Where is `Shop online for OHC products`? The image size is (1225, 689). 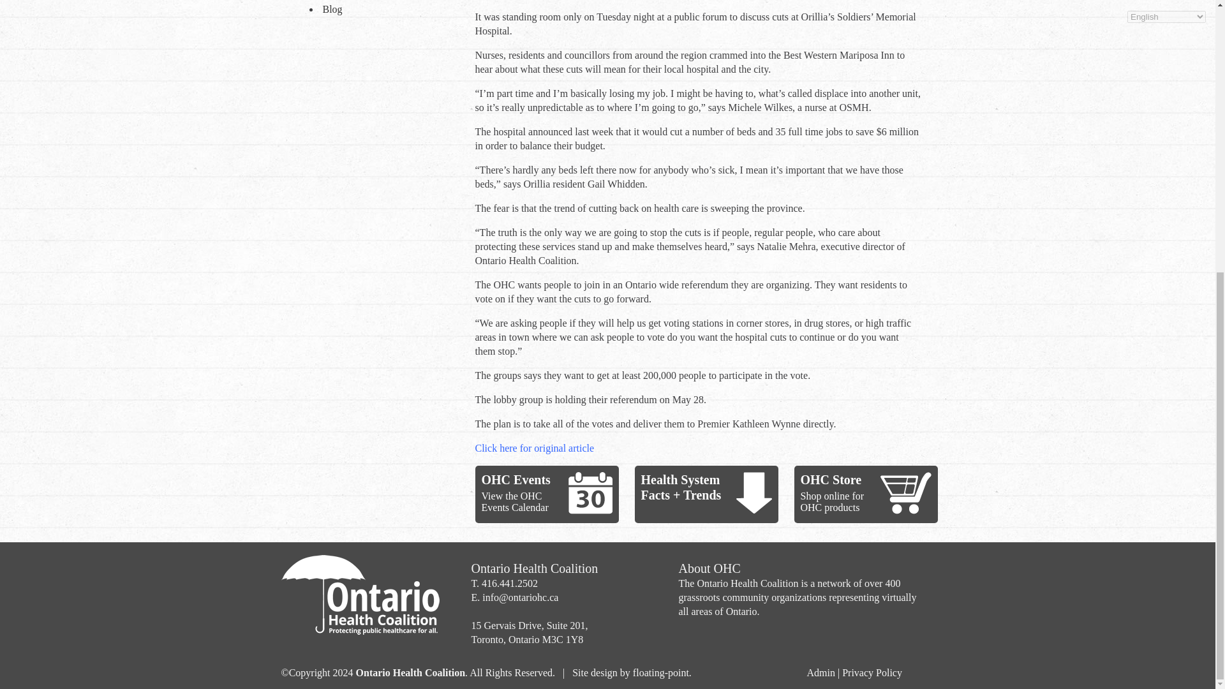
Shop online for OHC products is located at coordinates (831, 501).